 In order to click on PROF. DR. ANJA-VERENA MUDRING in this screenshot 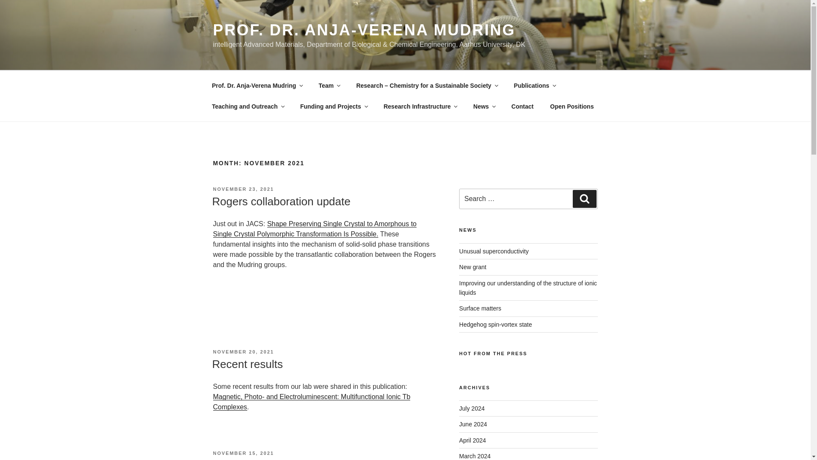, I will do `click(364, 30)`.